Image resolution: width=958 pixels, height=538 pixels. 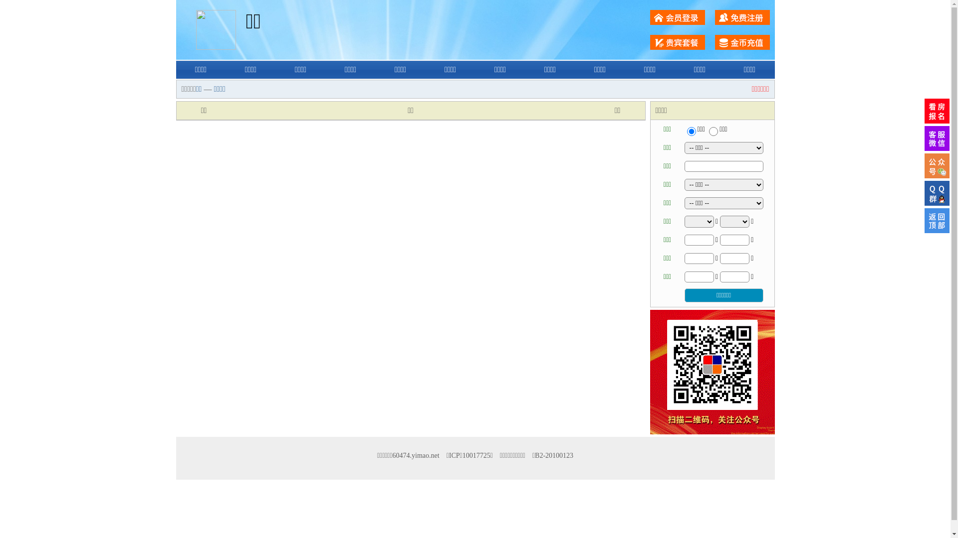 What do you see at coordinates (714, 132) in the screenshot?
I see `chuzu` at bounding box center [714, 132].